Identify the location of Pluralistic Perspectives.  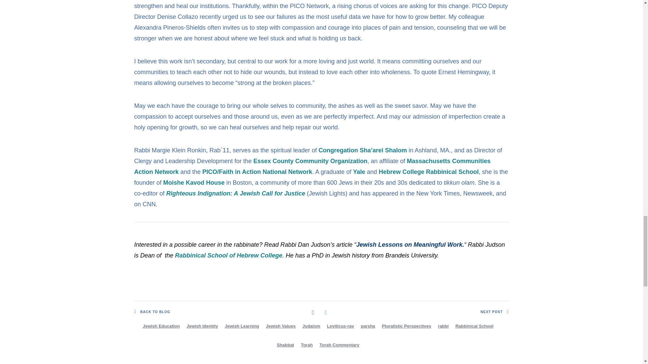
(406, 326).